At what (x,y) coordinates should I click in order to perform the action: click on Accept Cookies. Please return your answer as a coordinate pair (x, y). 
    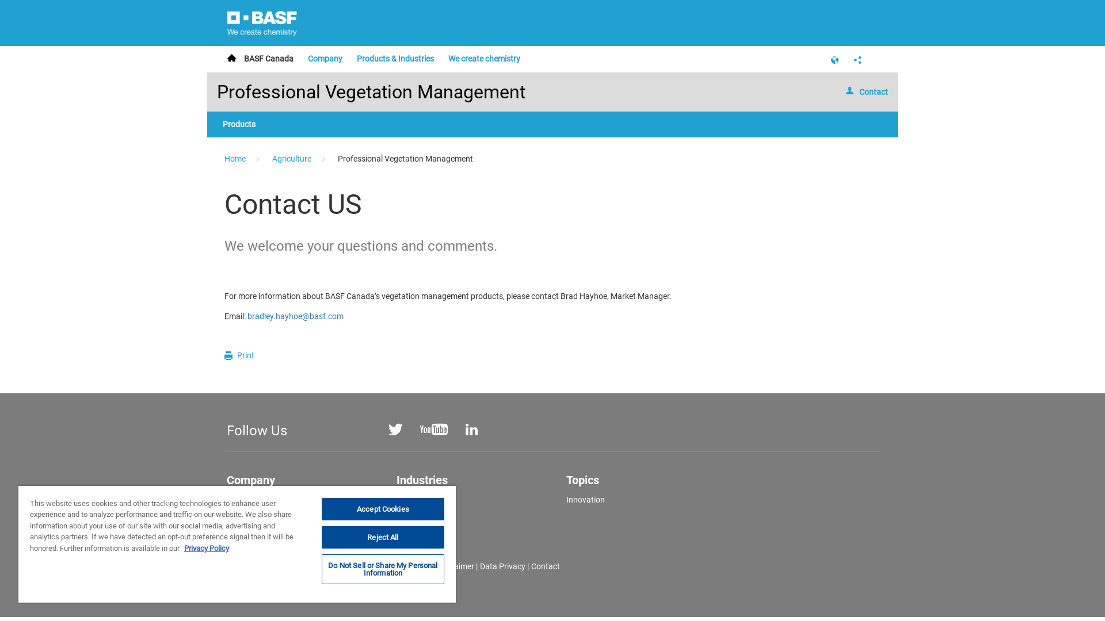
    Looking at the image, I should click on (383, 509).